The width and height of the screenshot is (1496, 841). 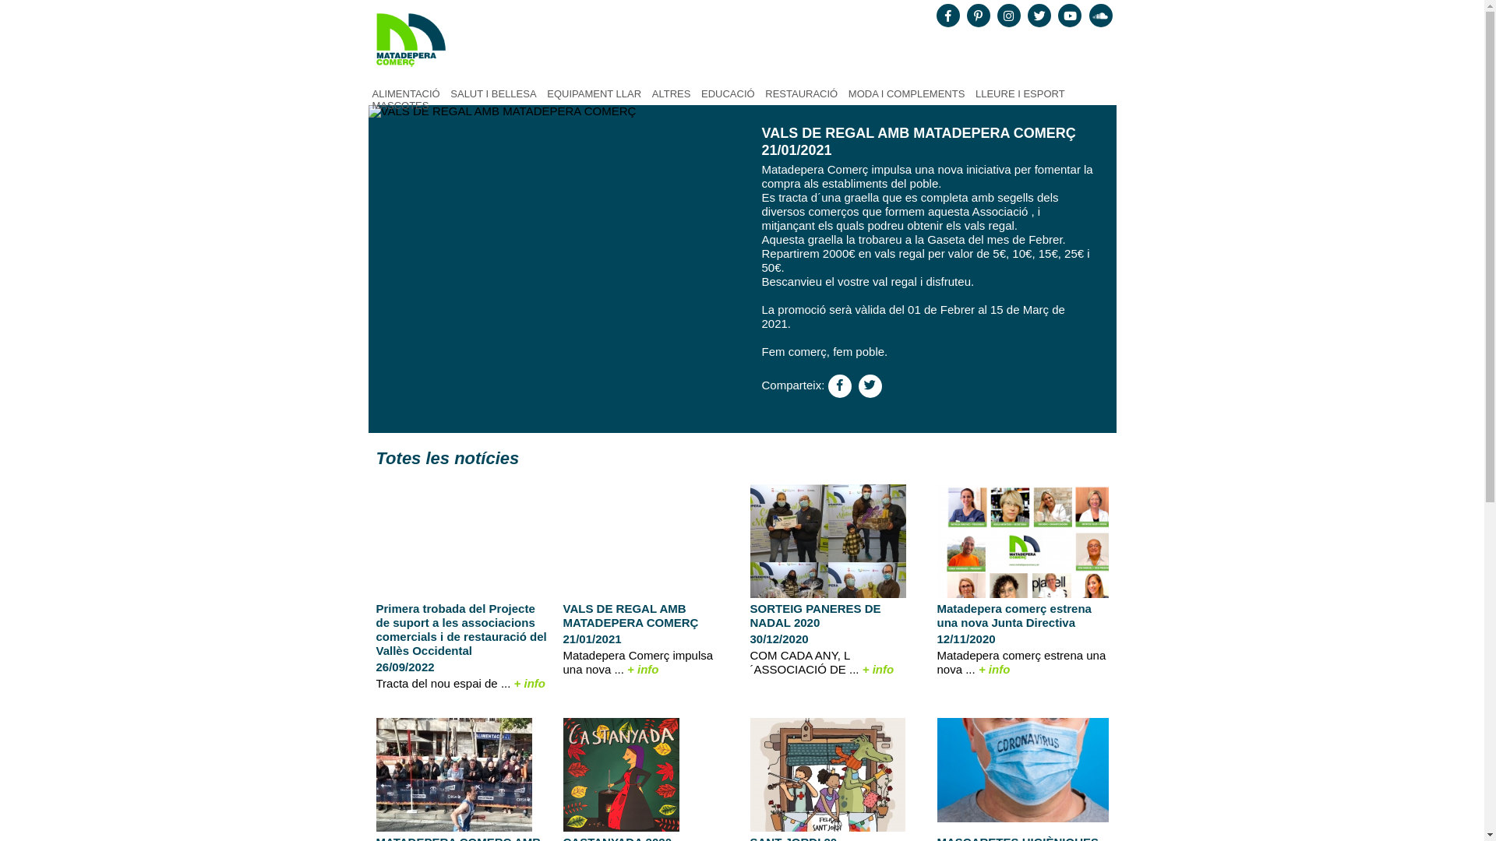 I want to click on MASCOTES, so click(x=400, y=106).